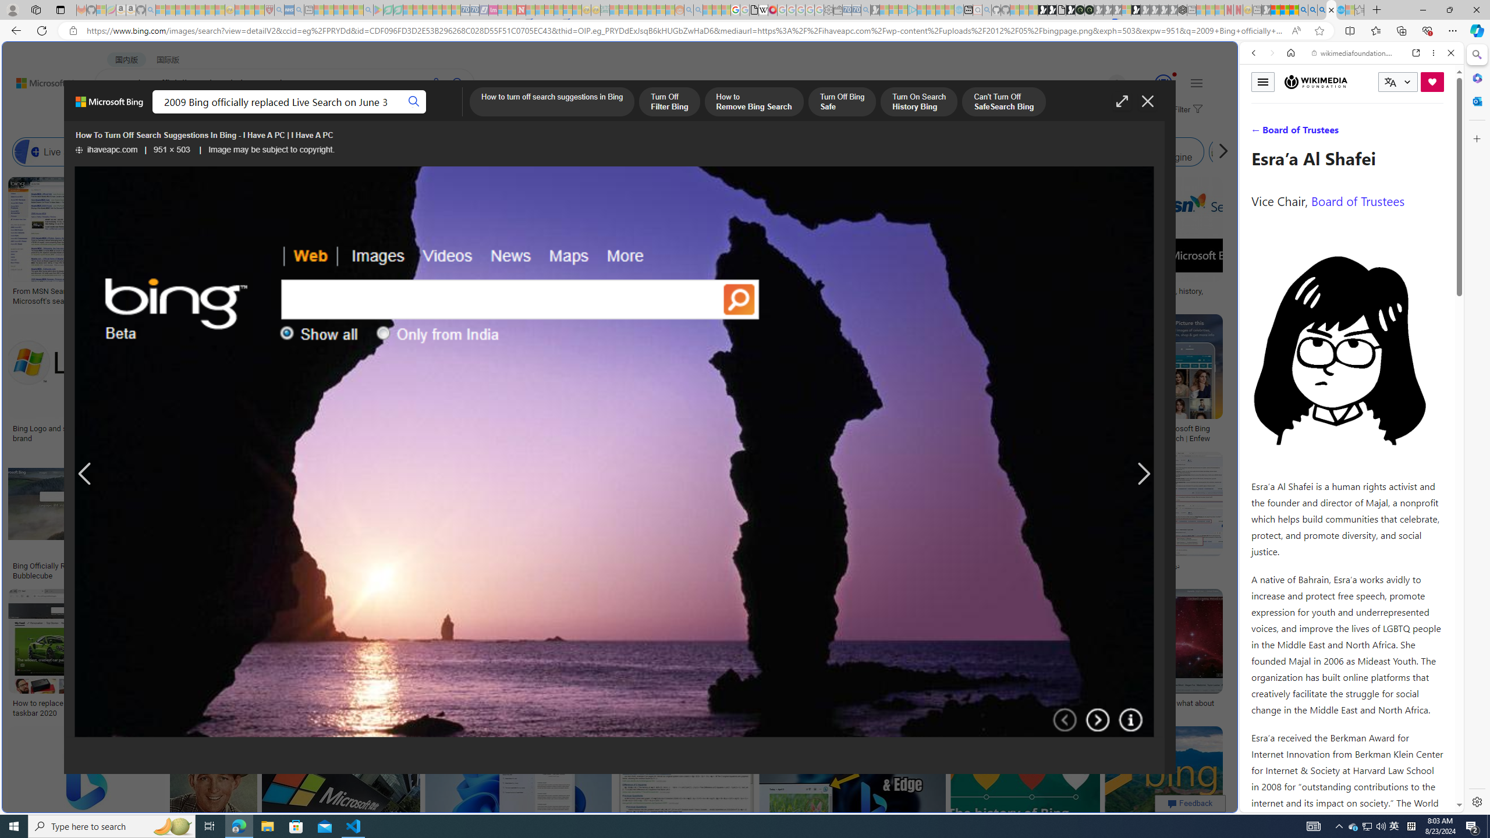 Image resolution: width=1490 pixels, height=838 pixels. What do you see at coordinates (1303, 10) in the screenshot?
I see `Bing AI - Search` at bounding box center [1303, 10].